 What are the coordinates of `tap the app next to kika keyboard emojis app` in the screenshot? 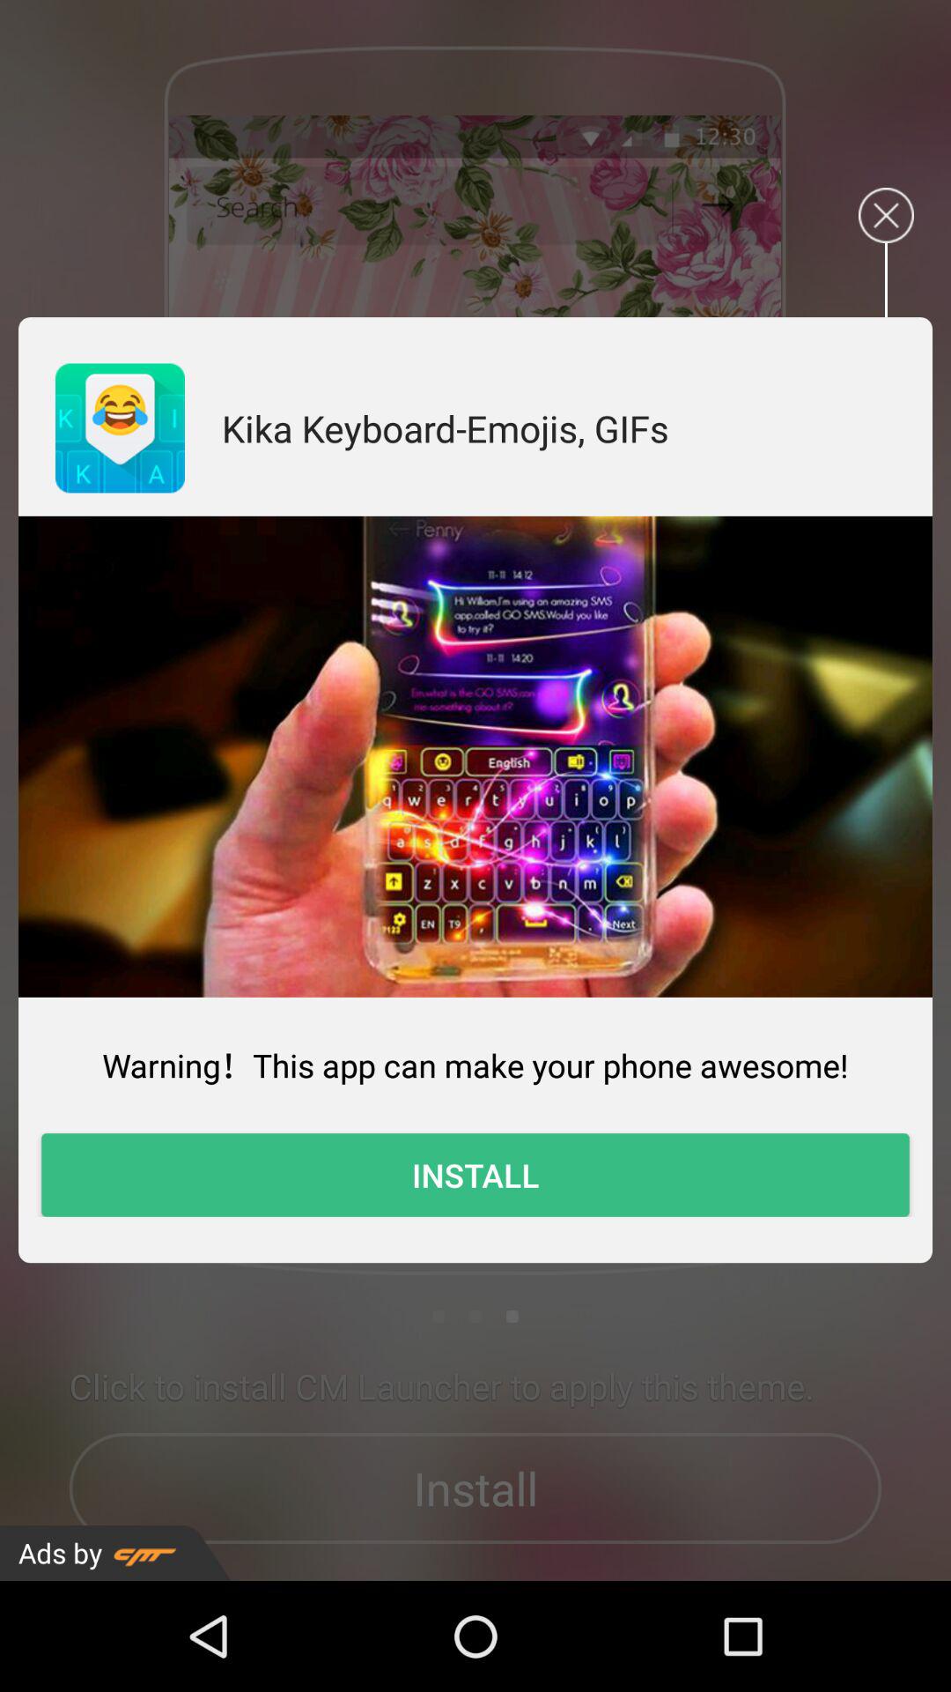 It's located at (120, 428).